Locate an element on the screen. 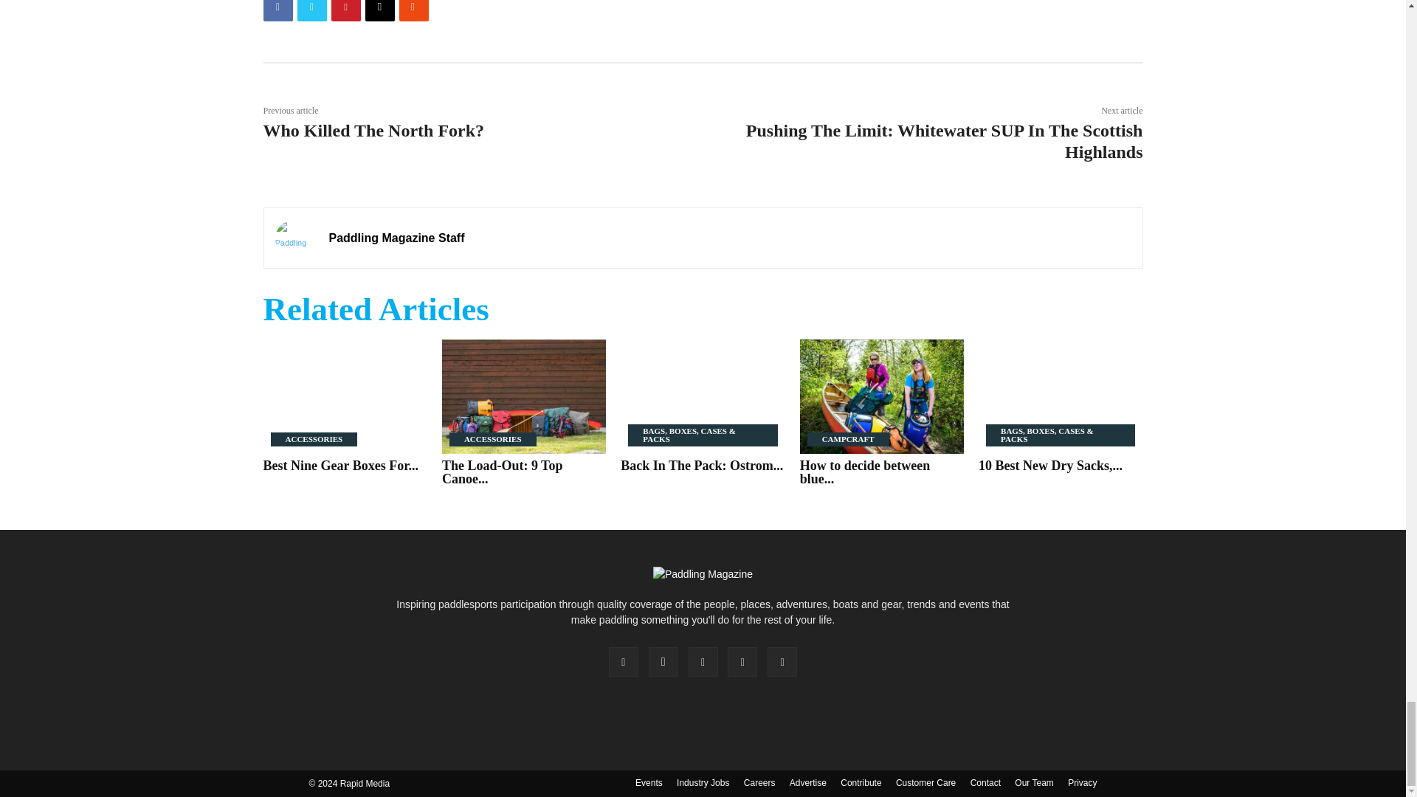 This screenshot has width=1417, height=797. Facebook is located at coordinates (277, 10).